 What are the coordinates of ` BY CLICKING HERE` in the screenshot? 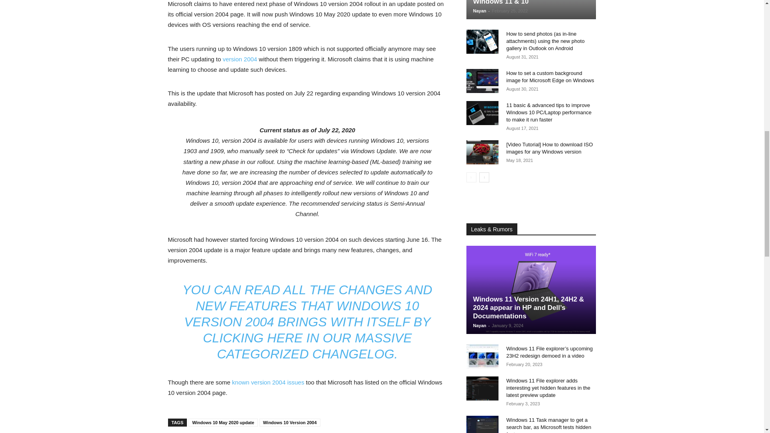 It's located at (317, 330).